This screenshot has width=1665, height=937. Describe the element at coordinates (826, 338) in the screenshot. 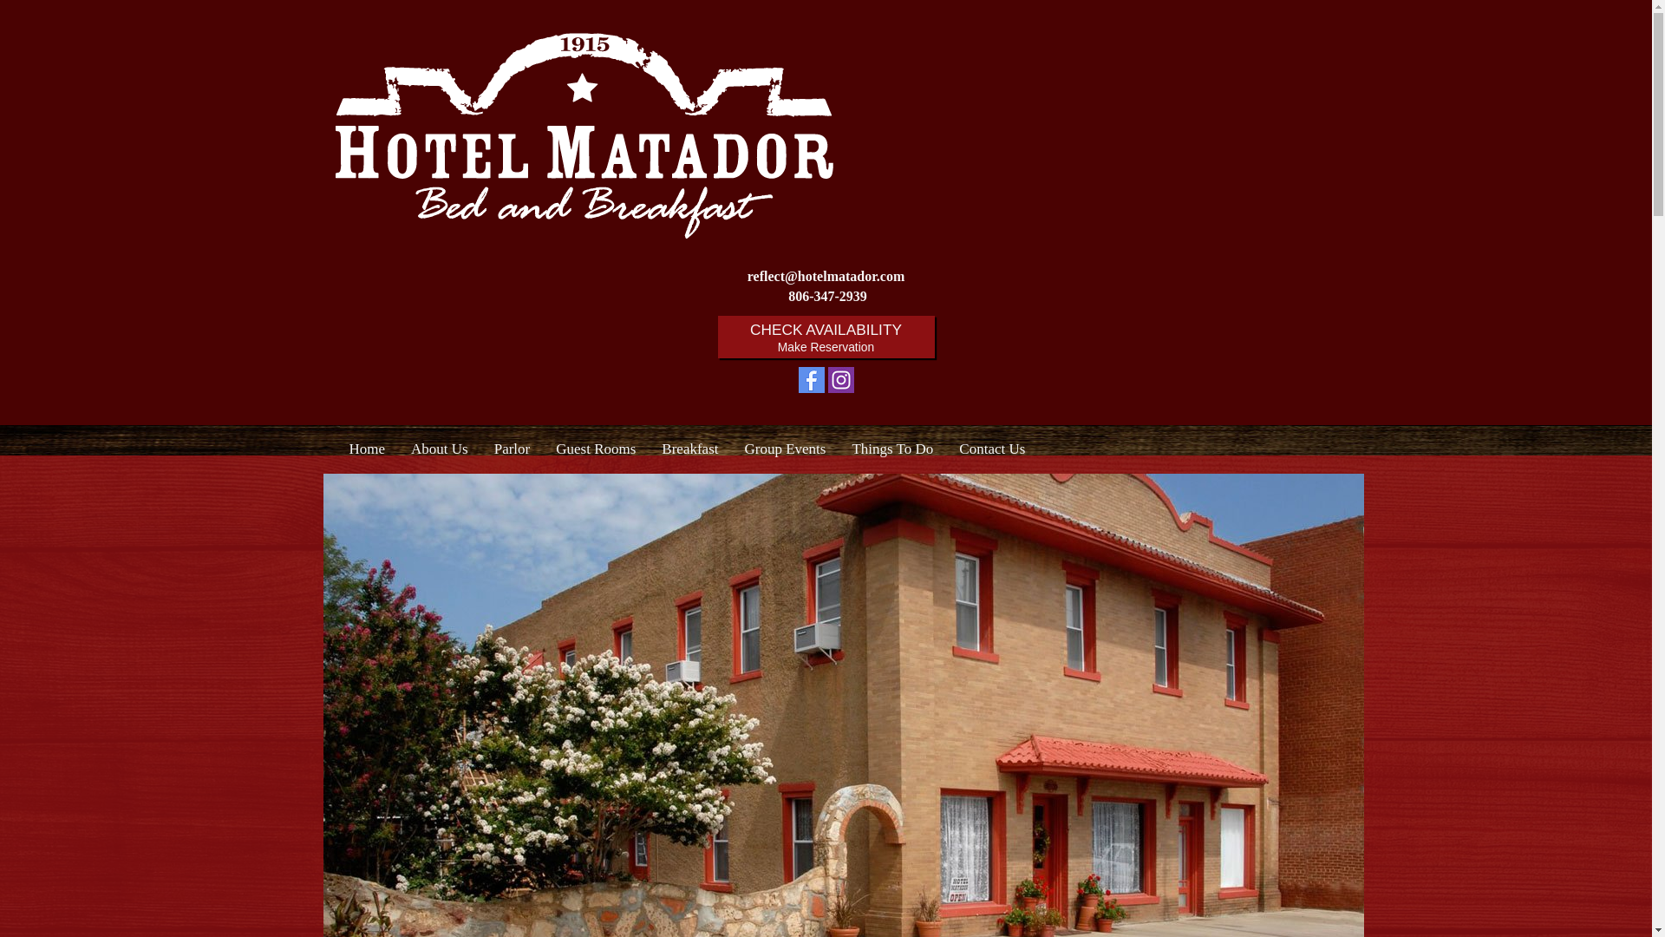

I see `Home` at that location.